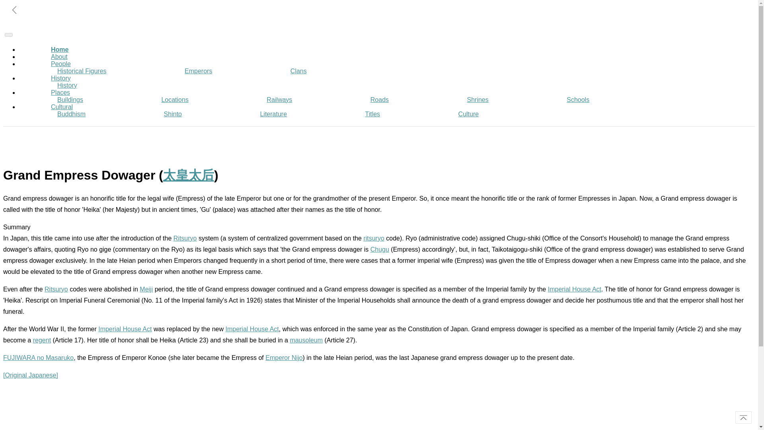 The image size is (764, 430). What do you see at coordinates (279, 100) in the screenshot?
I see `Railways` at bounding box center [279, 100].